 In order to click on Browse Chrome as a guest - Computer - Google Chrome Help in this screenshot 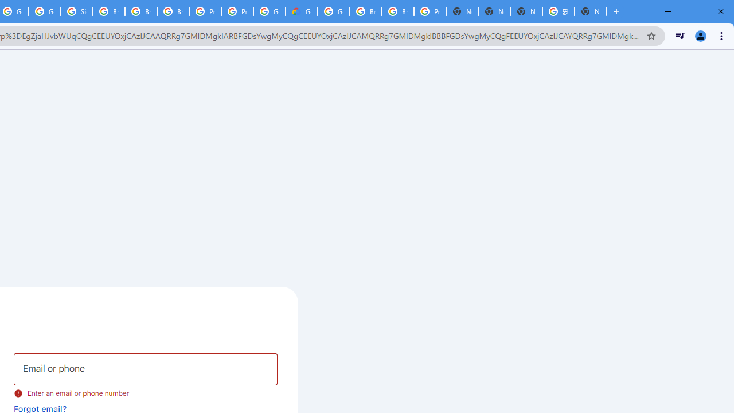, I will do `click(366, 11)`.